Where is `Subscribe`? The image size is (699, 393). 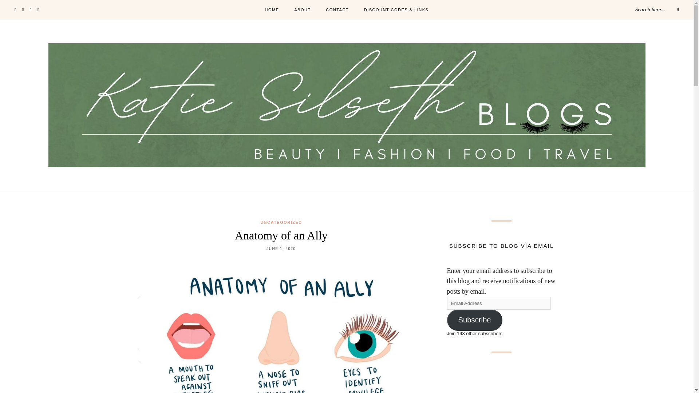
Subscribe is located at coordinates (475, 320).